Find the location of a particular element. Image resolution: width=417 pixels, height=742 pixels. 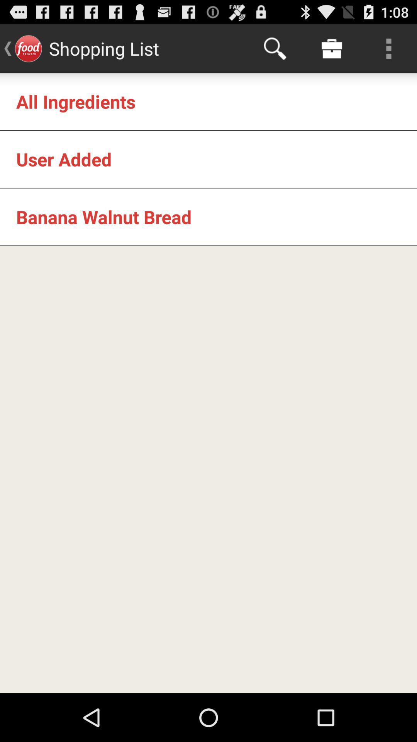

press the app below all ingredients icon is located at coordinates (64, 159).